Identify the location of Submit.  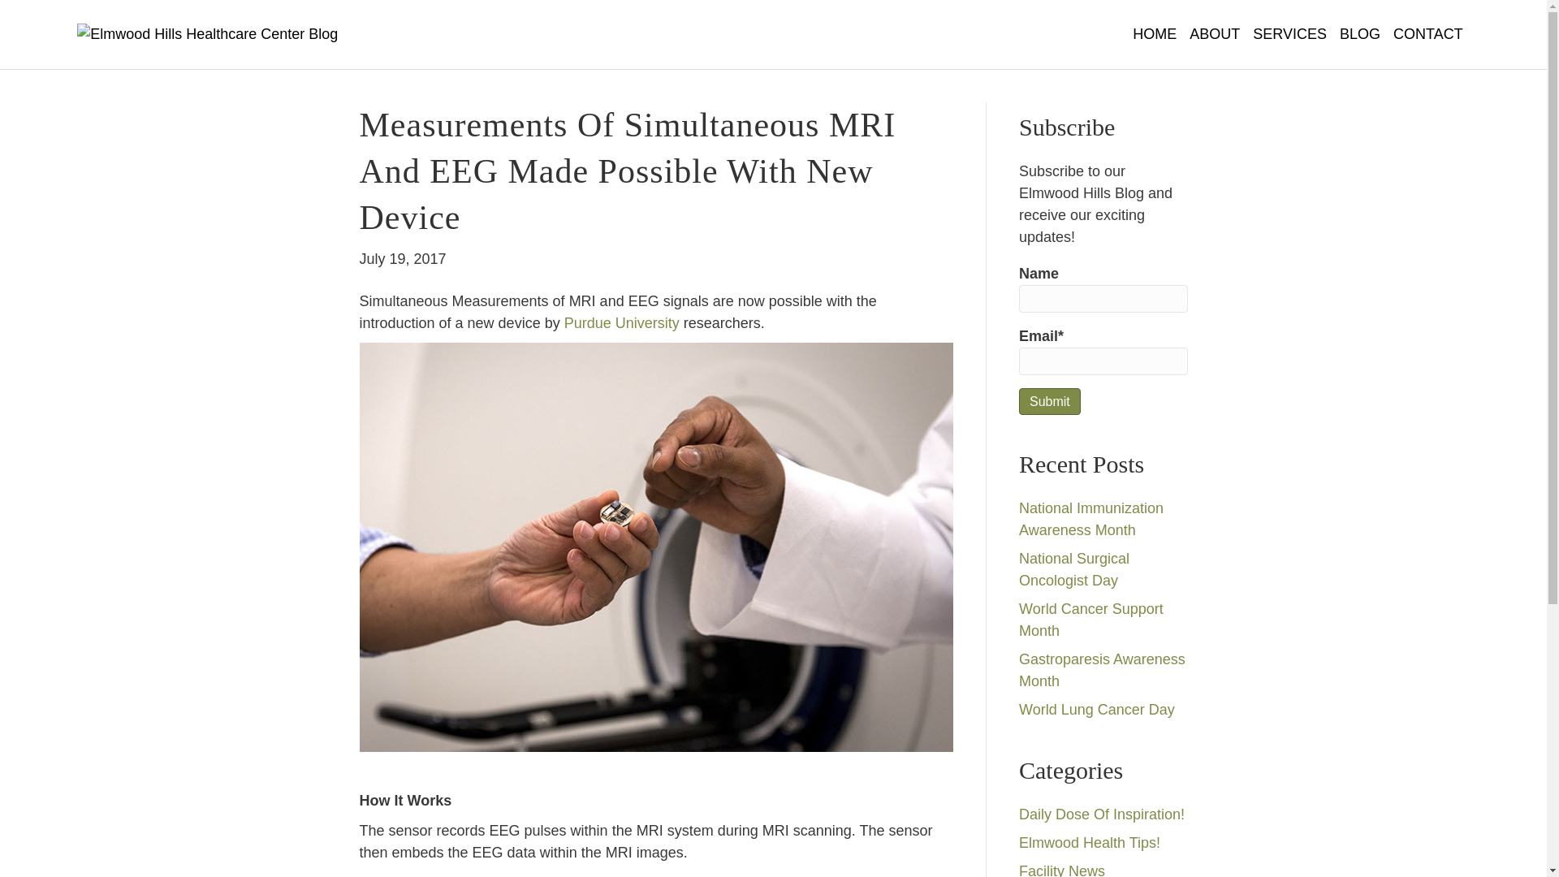
(1049, 401).